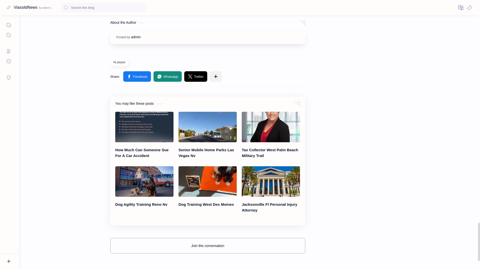 The height and width of the screenshot is (270, 480). I want to click on Jacksonville Fl Personal Injury Attorney, so click(271, 181).